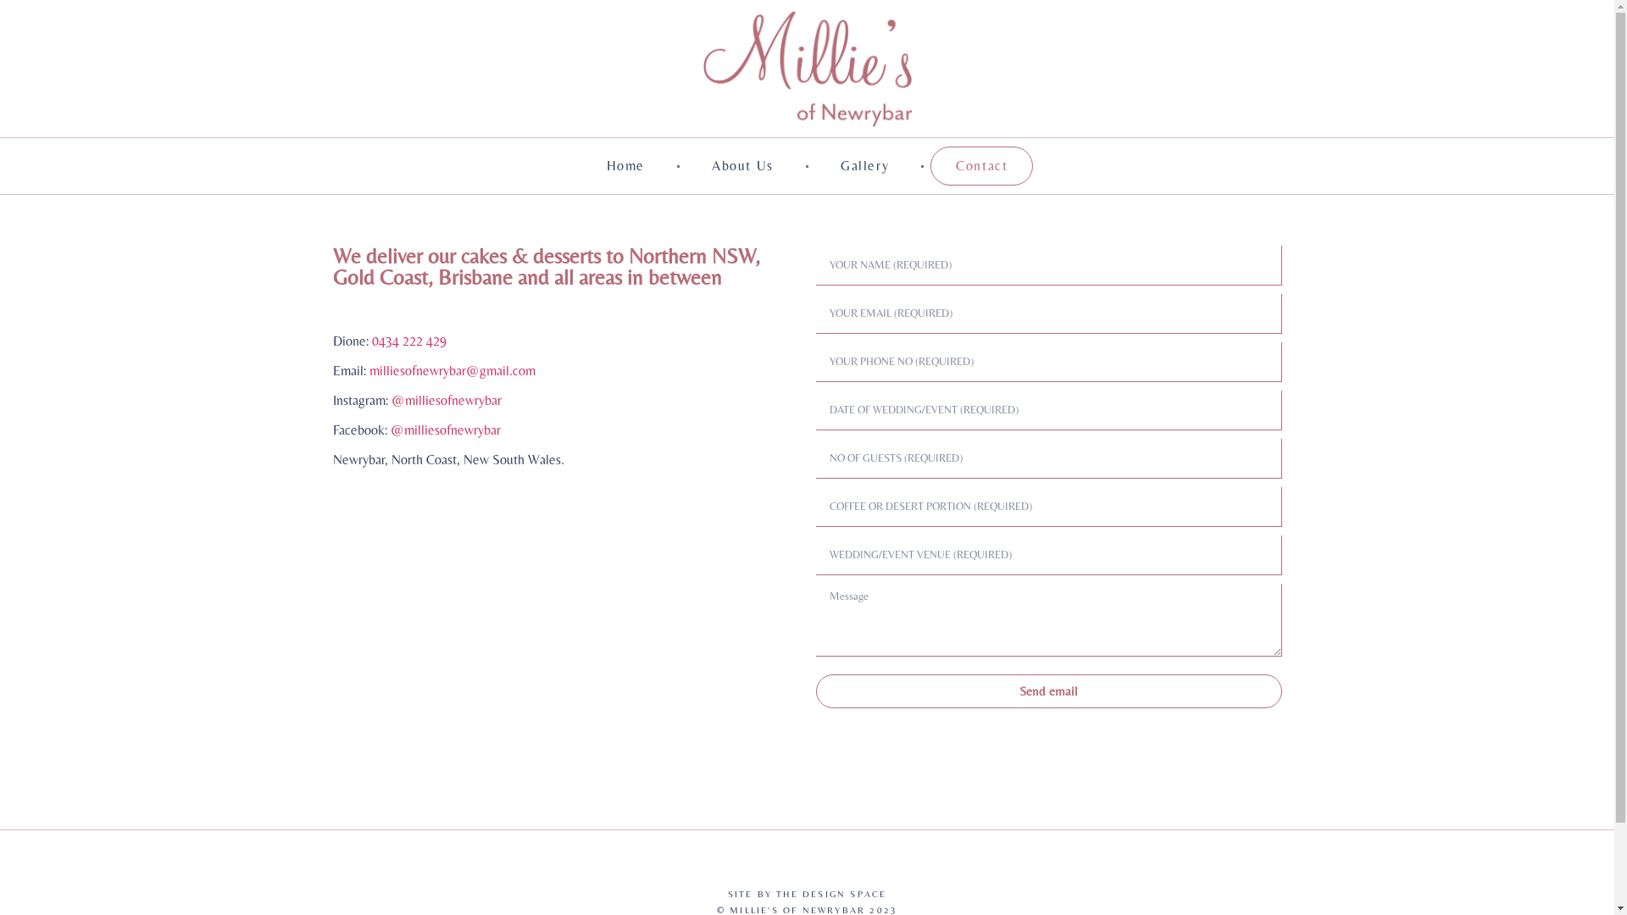 This screenshot has height=915, width=1627. Describe the element at coordinates (408, 341) in the screenshot. I see `0434 222 429` at that location.